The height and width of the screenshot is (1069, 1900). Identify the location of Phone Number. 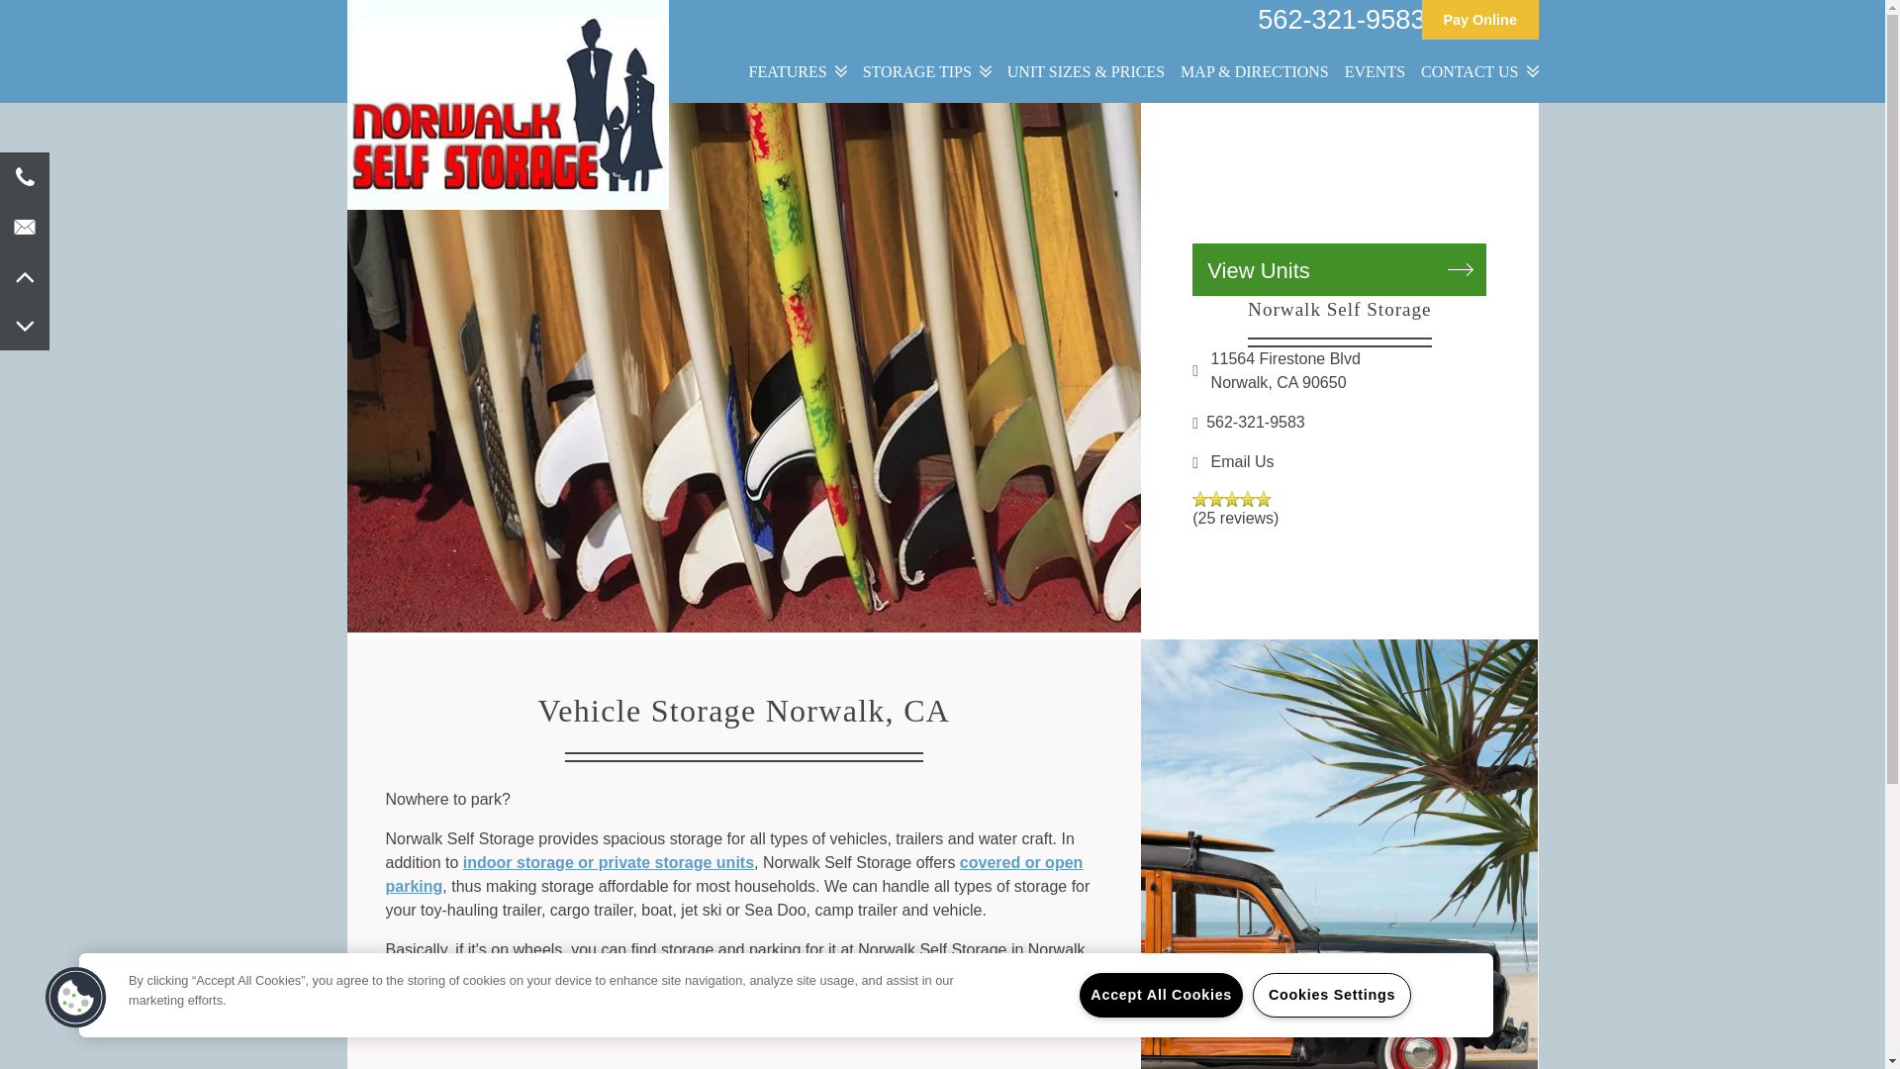
(24, 177).